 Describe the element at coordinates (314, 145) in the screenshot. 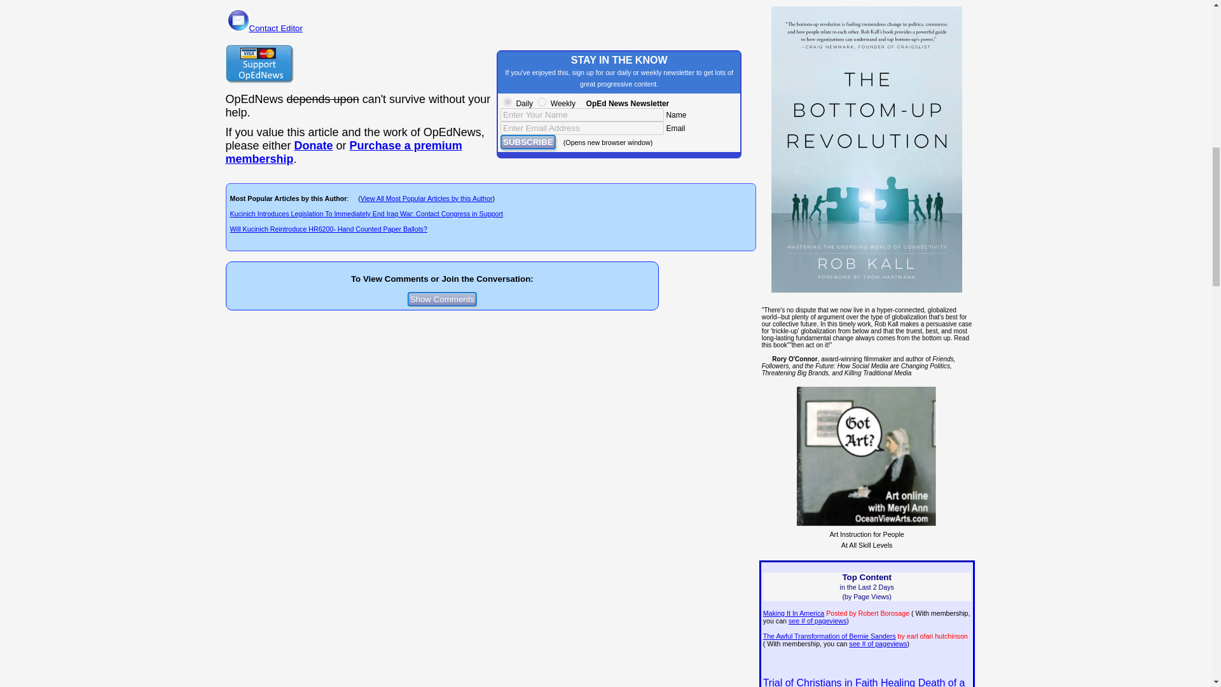

I see `--` at that location.